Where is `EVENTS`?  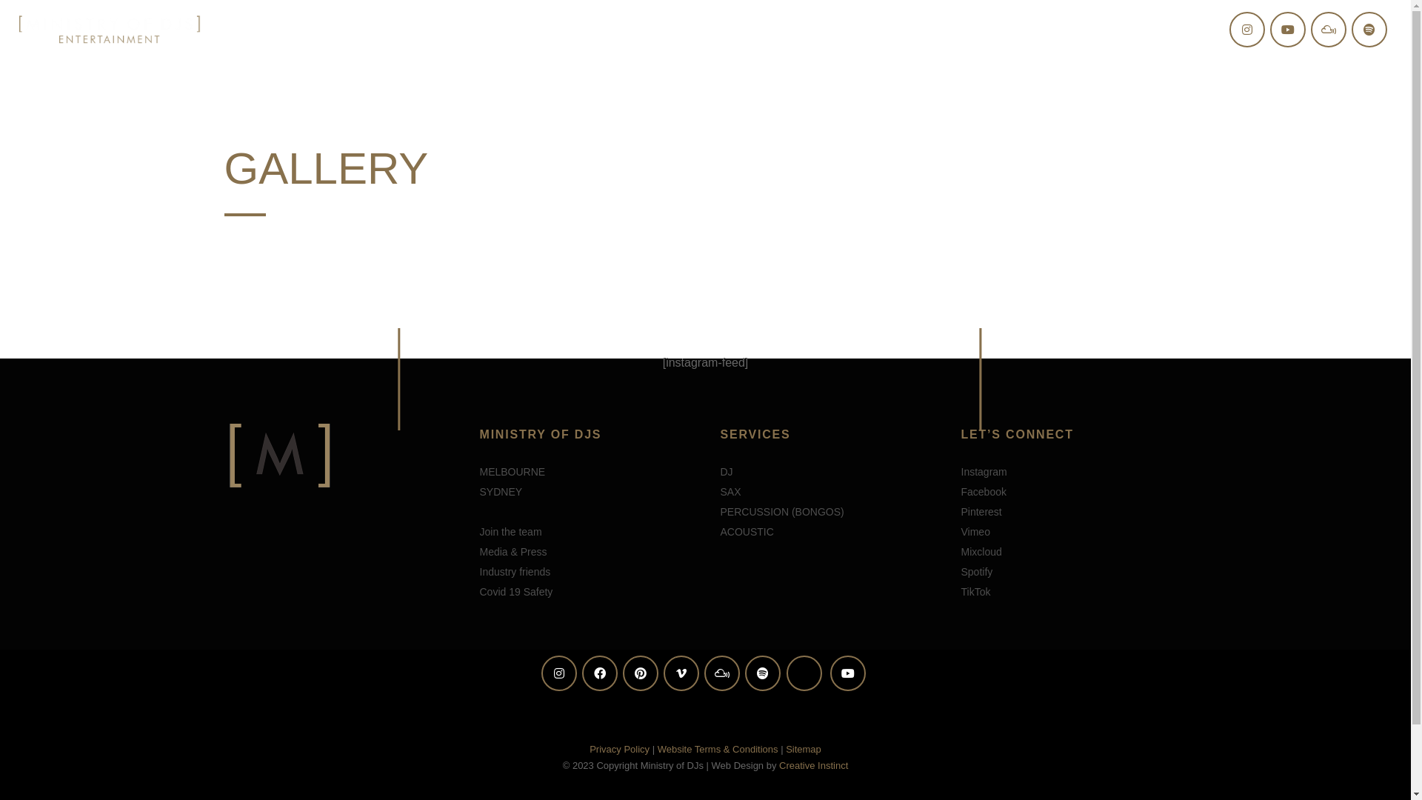
EVENTS is located at coordinates (1009, 30).